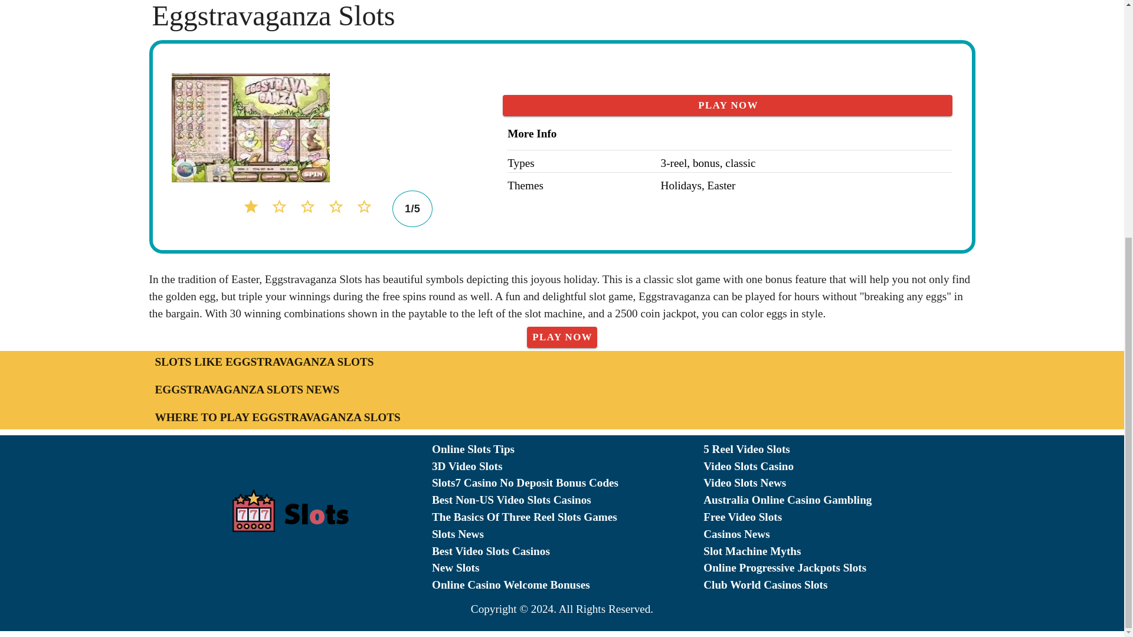  Describe the element at coordinates (568, 552) in the screenshot. I see `Best Video Slots Casinos` at that location.